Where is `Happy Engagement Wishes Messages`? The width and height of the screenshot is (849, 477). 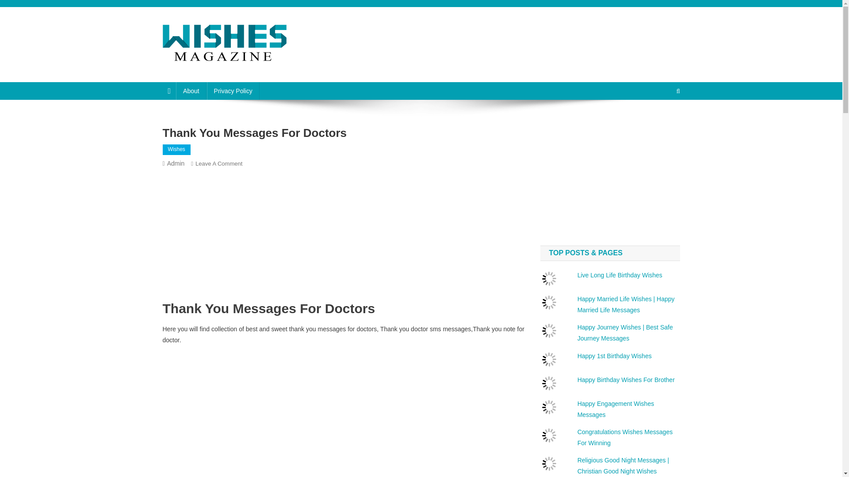 Happy Engagement Wishes Messages is located at coordinates (344, 238).